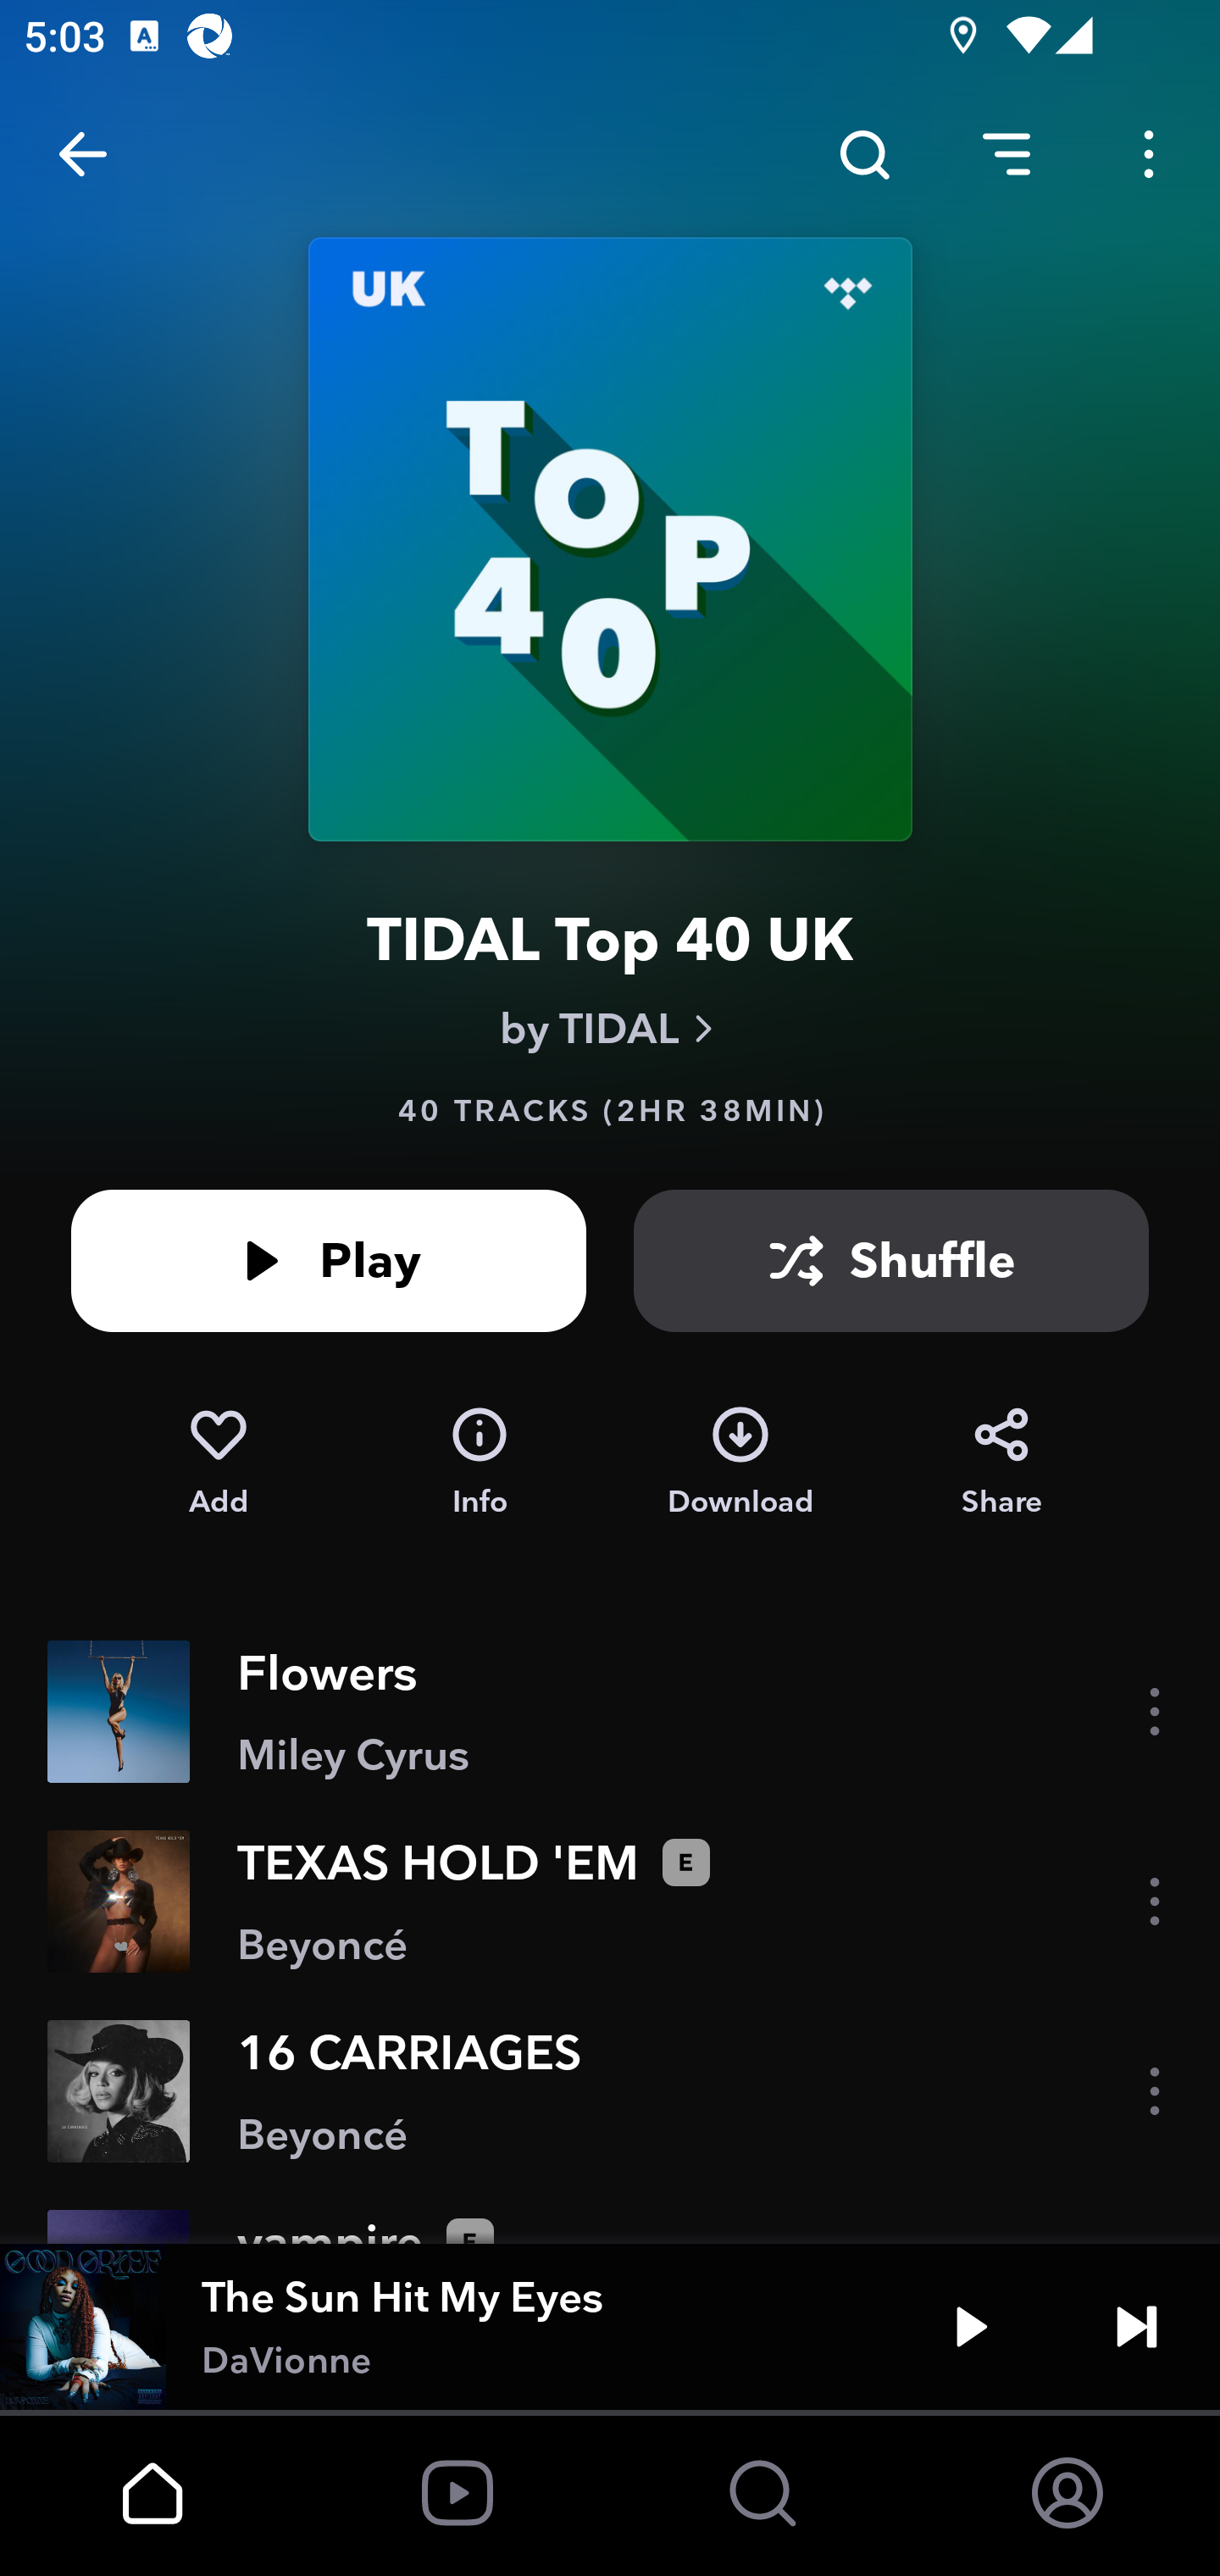 This screenshot has height=2576, width=1220. What do you see at coordinates (610, 2091) in the screenshot?
I see `16 CARRIAGES Beyoncé` at bounding box center [610, 2091].